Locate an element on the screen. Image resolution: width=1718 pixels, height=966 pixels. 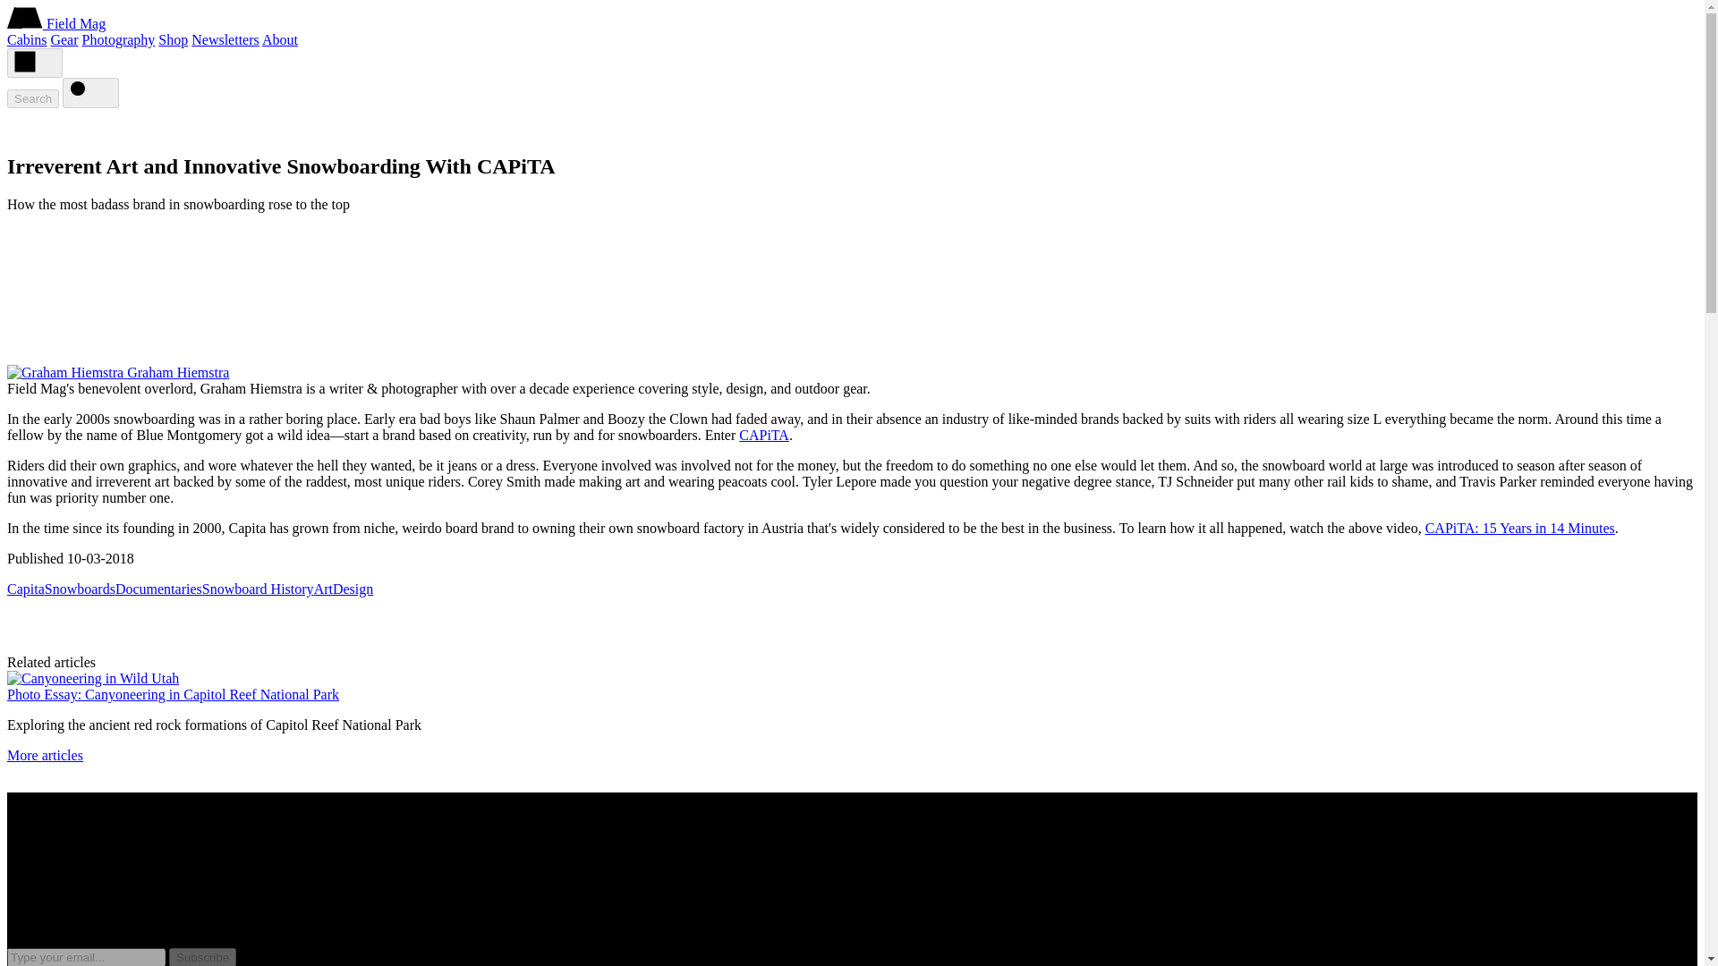
Documentaries is located at coordinates (158, 589).